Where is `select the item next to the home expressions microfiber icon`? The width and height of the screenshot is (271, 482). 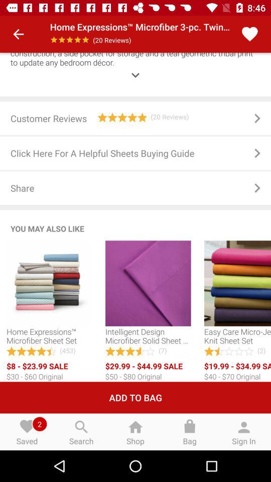
select the item next to the home expressions microfiber icon is located at coordinates (18, 34).